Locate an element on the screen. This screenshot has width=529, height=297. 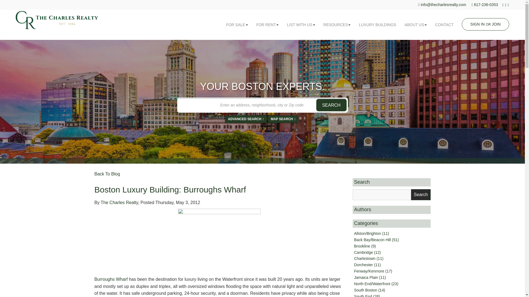
617-236-0353 is located at coordinates (487, 4).